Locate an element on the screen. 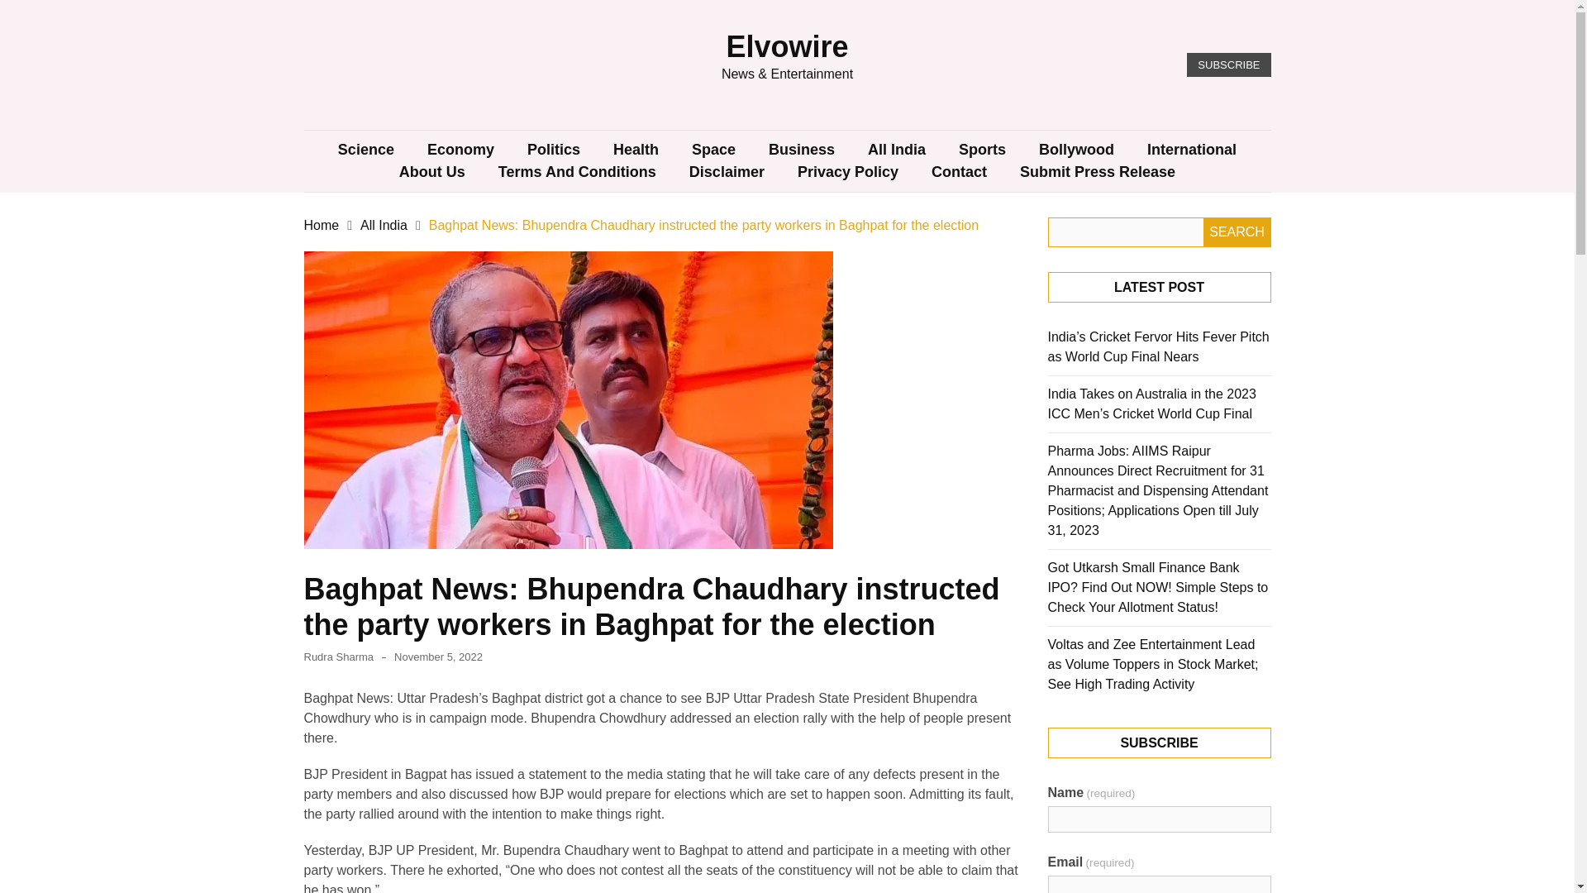 The width and height of the screenshot is (1587, 893). Terms And Conditions is located at coordinates (577, 172).